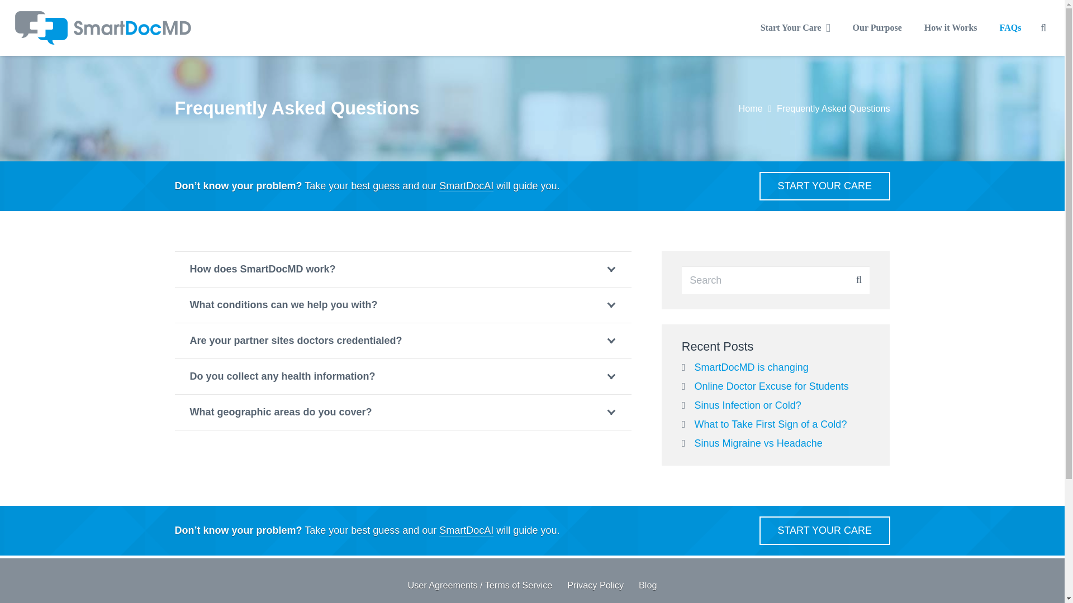 The height and width of the screenshot is (603, 1073). Describe the element at coordinates (825, 185) in the screenshot. I see `START YOUR CARE` at that location.